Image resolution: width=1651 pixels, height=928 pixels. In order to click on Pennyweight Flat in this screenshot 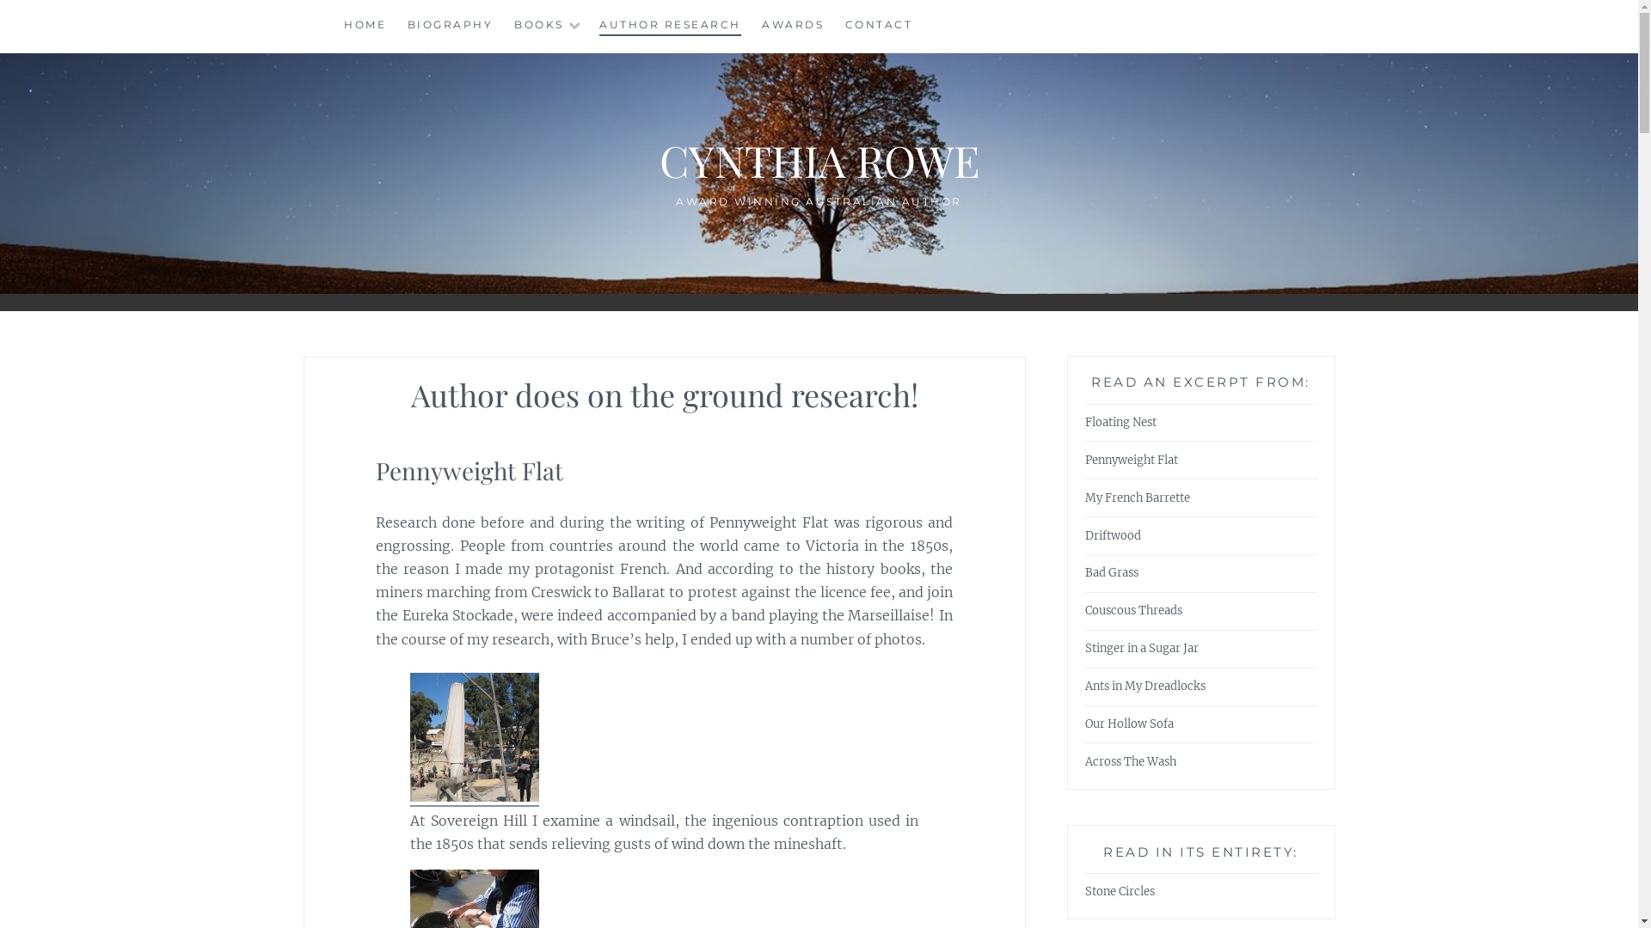, I will do `click(1132, 461)`.